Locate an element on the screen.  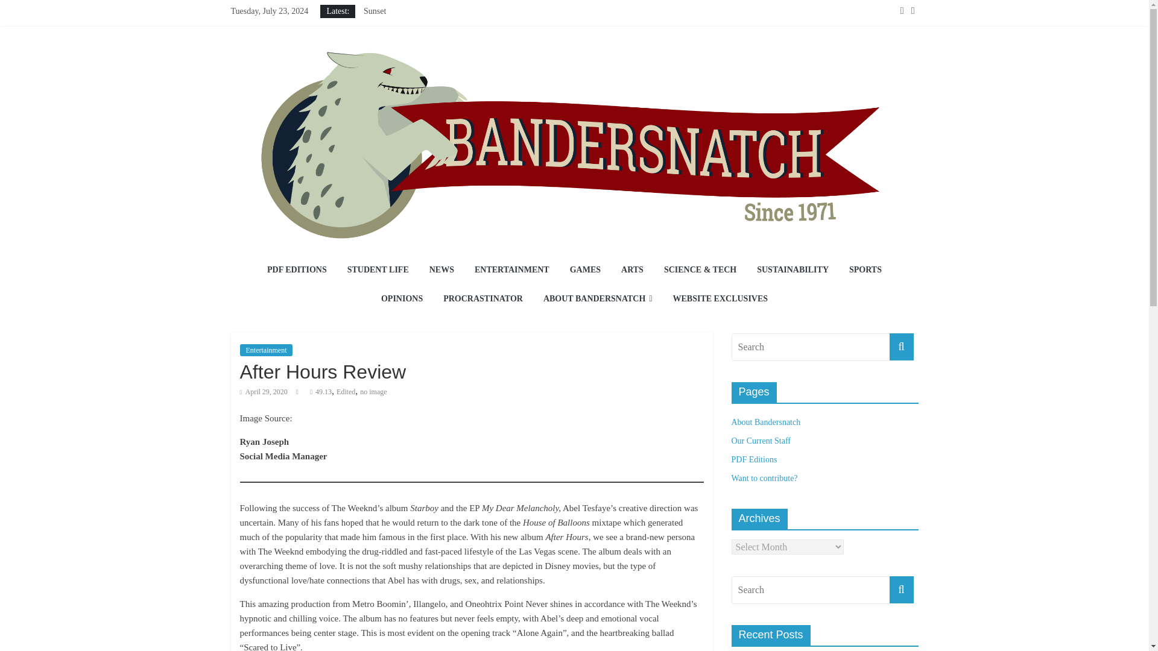
WEBSITE EXCLUSIVES is located at coordinates (720, 299).